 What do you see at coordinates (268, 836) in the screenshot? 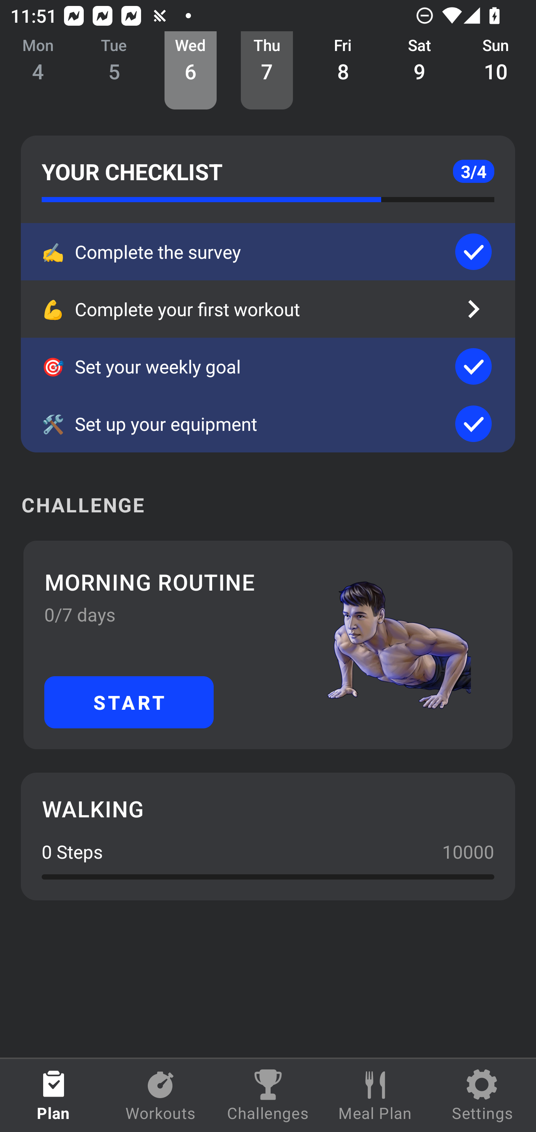
I see `WALKING 0 Steps 10000 0.0` at bounding box center [268, 836].